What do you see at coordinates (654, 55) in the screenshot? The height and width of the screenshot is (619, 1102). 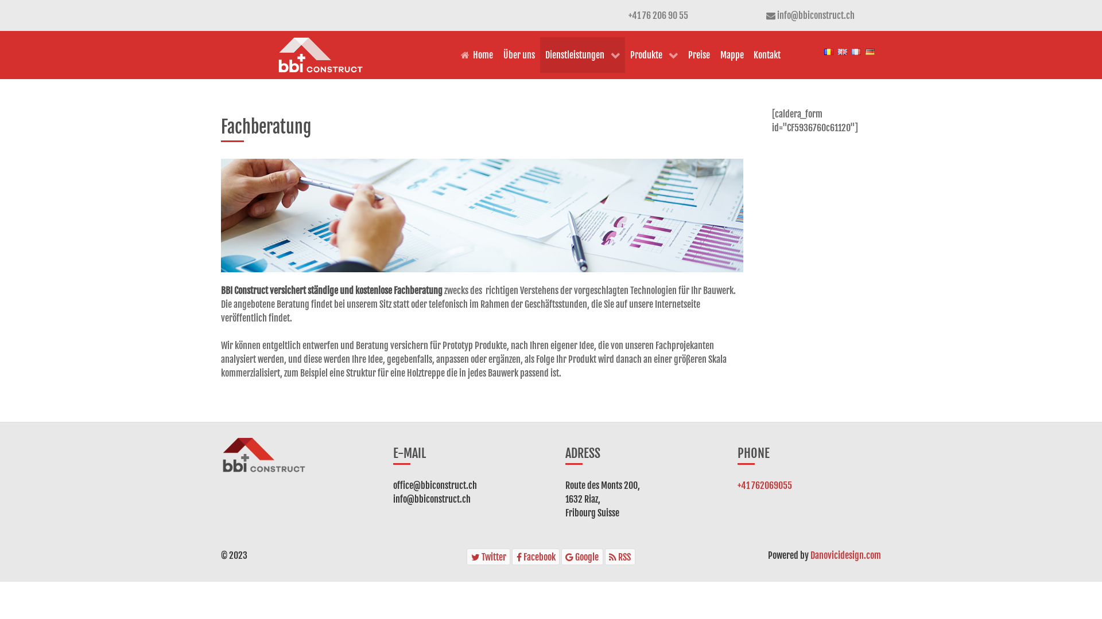 I see `Produkte` at bounding box center [654, 55].